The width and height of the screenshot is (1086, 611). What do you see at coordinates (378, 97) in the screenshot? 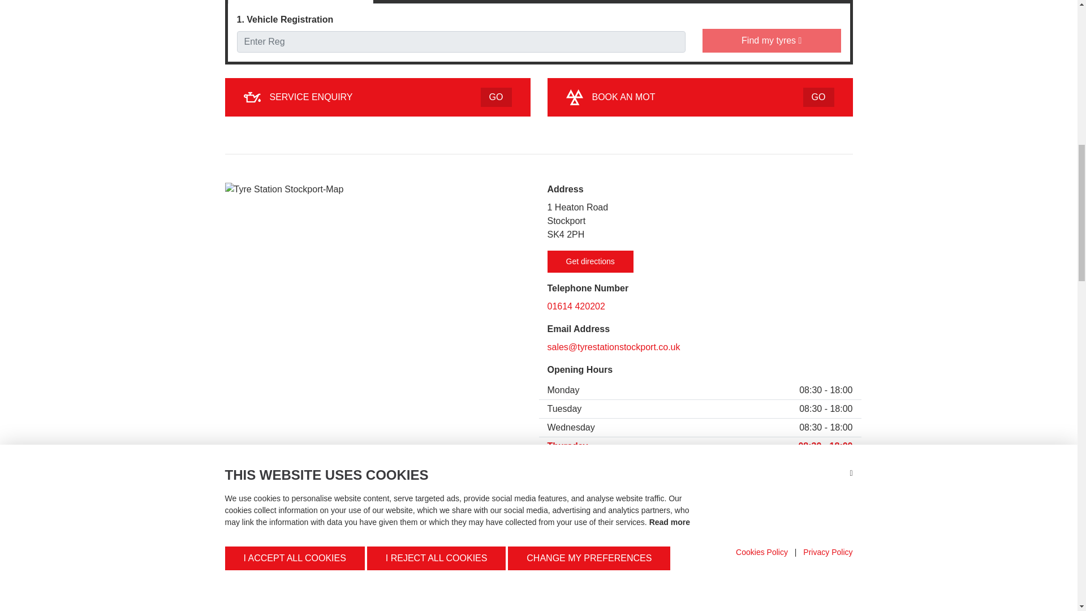
I see `Find my tyres` at bounding box center [378, 97].